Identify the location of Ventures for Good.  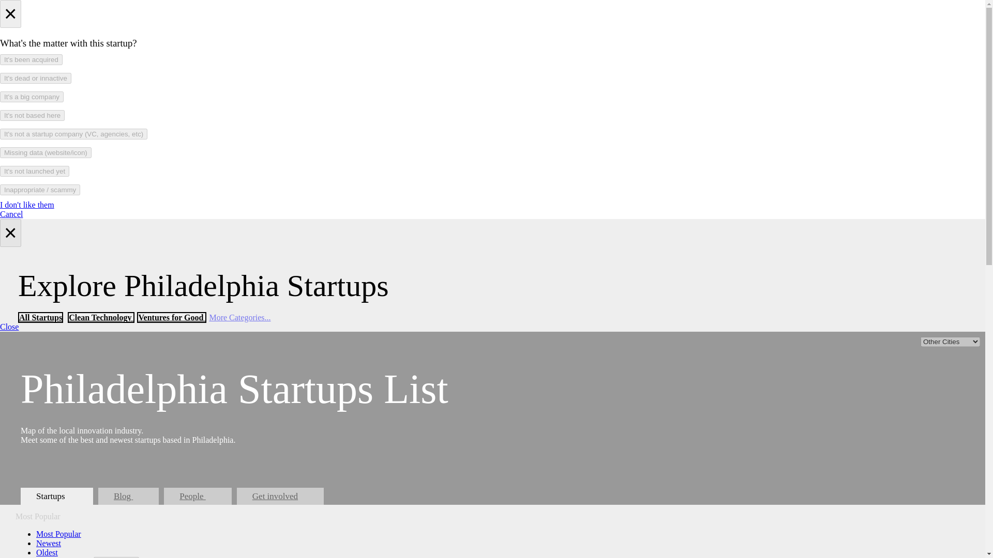
(172, 317).